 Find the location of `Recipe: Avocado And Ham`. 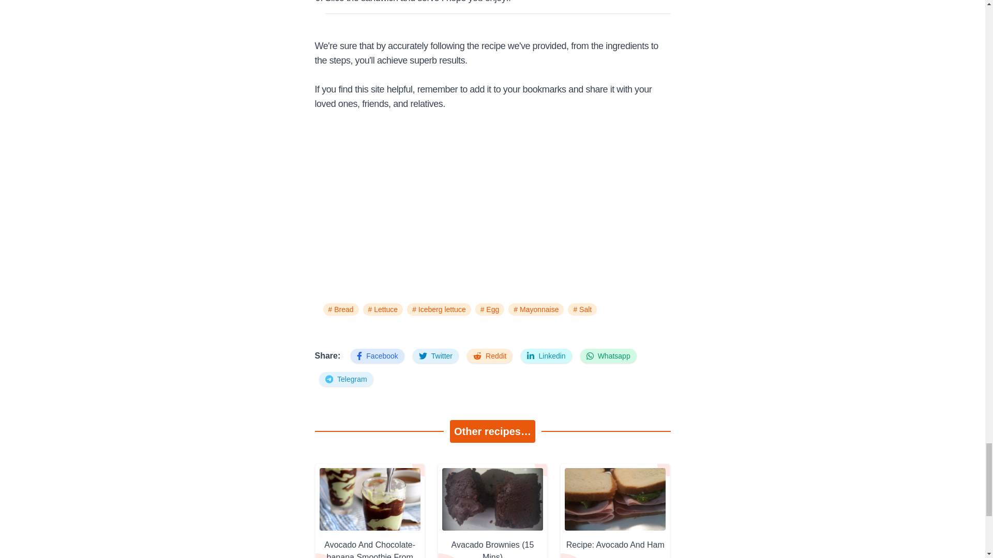

Recipe: Avocado And Ham is located at coordinates (615, 545).